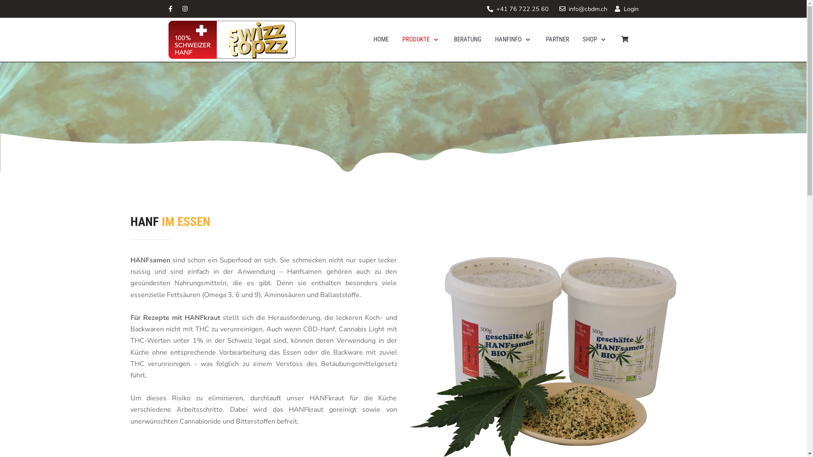 This screenshot has width=813, height=457. Describe the element at coordinates (523, 9) in the screenshot. I see `+41 76 722 25 60` at that location.